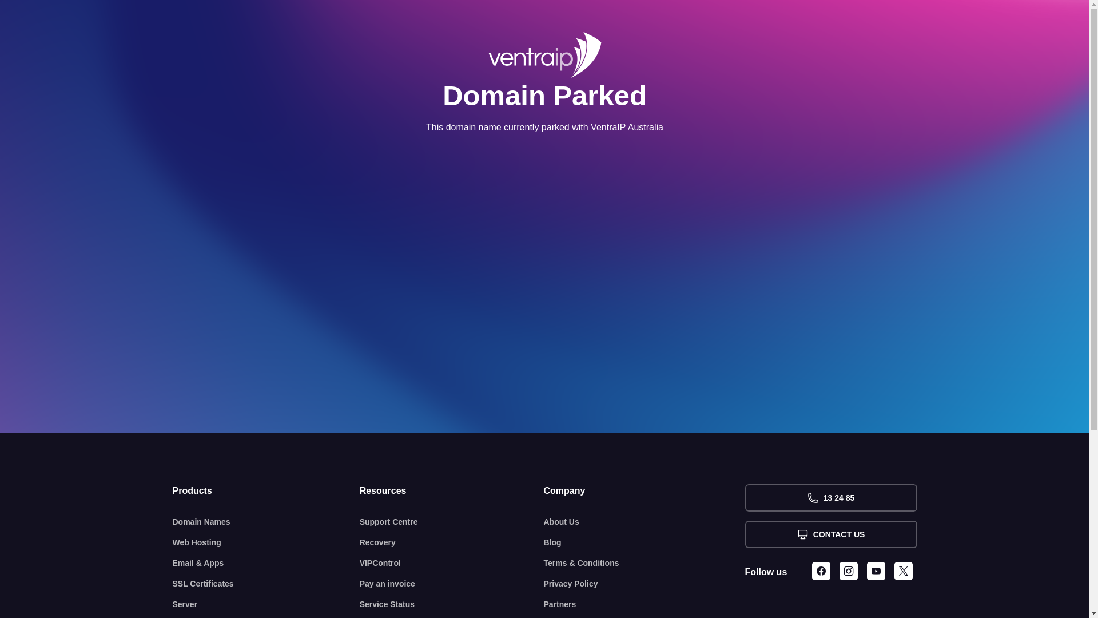  Describe the element at coordinates (645, 542) in the screenshot. I see `Blog` at that location.